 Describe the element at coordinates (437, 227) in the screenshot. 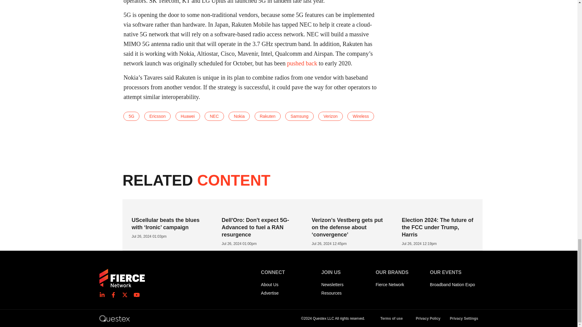

I see `Election 2024: The future of the FCC under Trump, Harris` at that location.